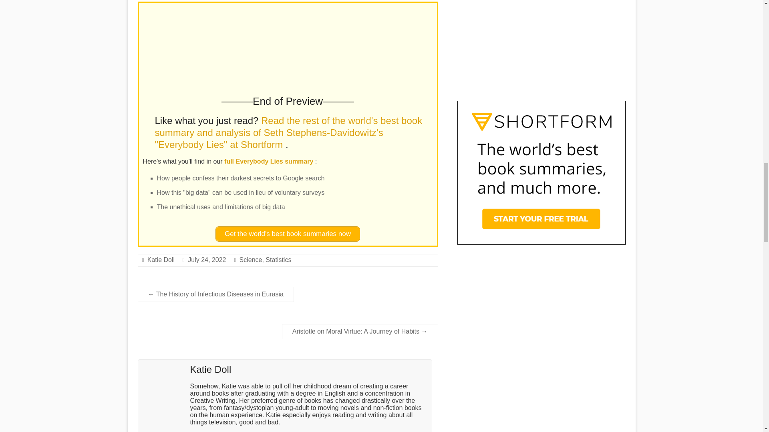  What do you see at coordinates (207, 260) in the screenshot?
I see `2:26 pm` at bounding box center [207, 260].